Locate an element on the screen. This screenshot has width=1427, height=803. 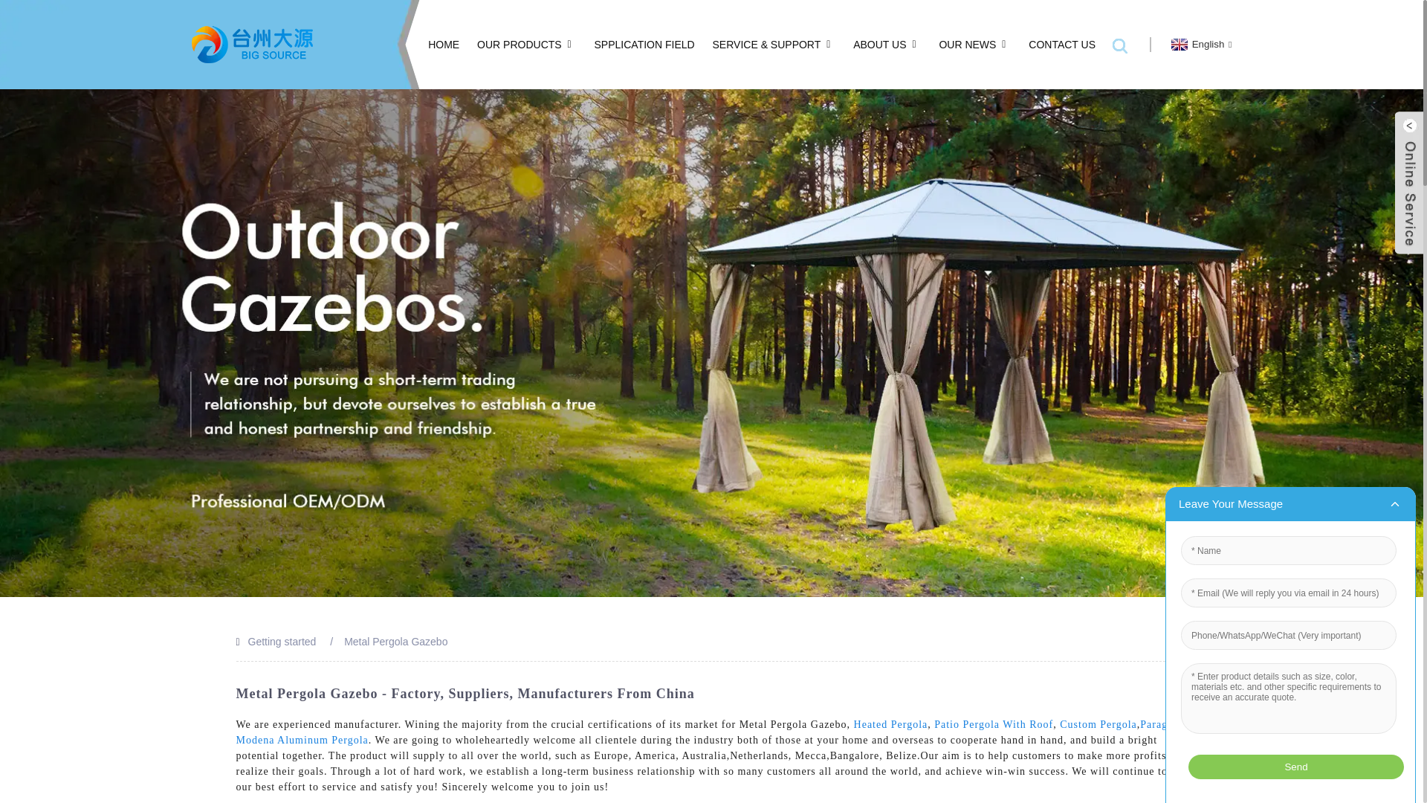
OUR NEWS is located at coordinates (974, 45).